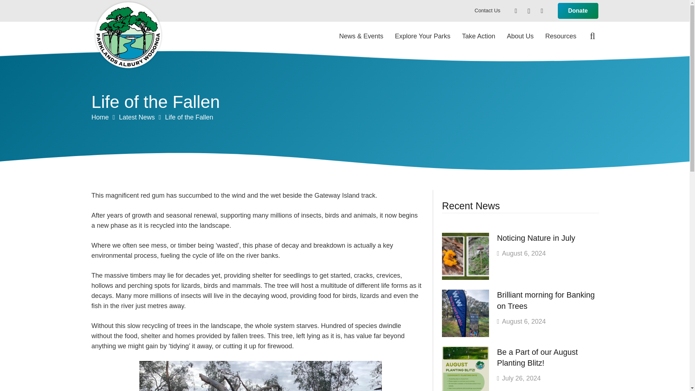 This screenshot has width=695, height=391. What do you see at coordinates (528, 10) in the screenshot?
I see `Instagram` at bounding box center [528, 10].